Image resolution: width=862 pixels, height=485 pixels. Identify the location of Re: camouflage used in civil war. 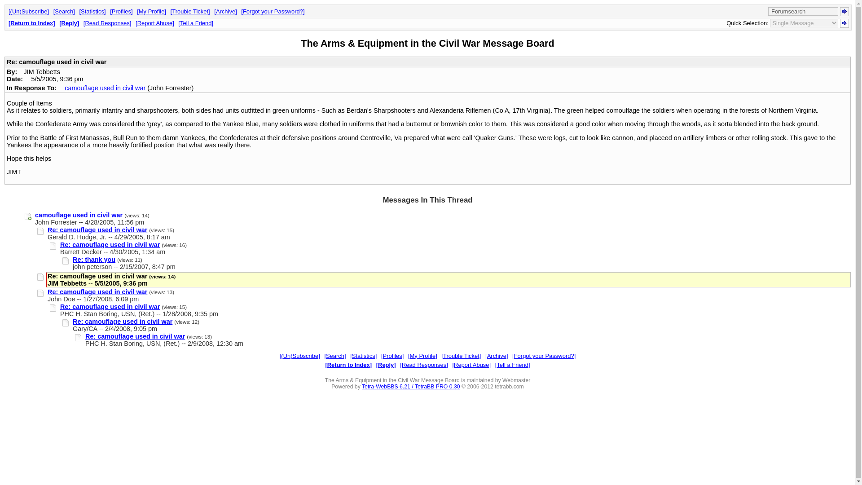
(97, 291).